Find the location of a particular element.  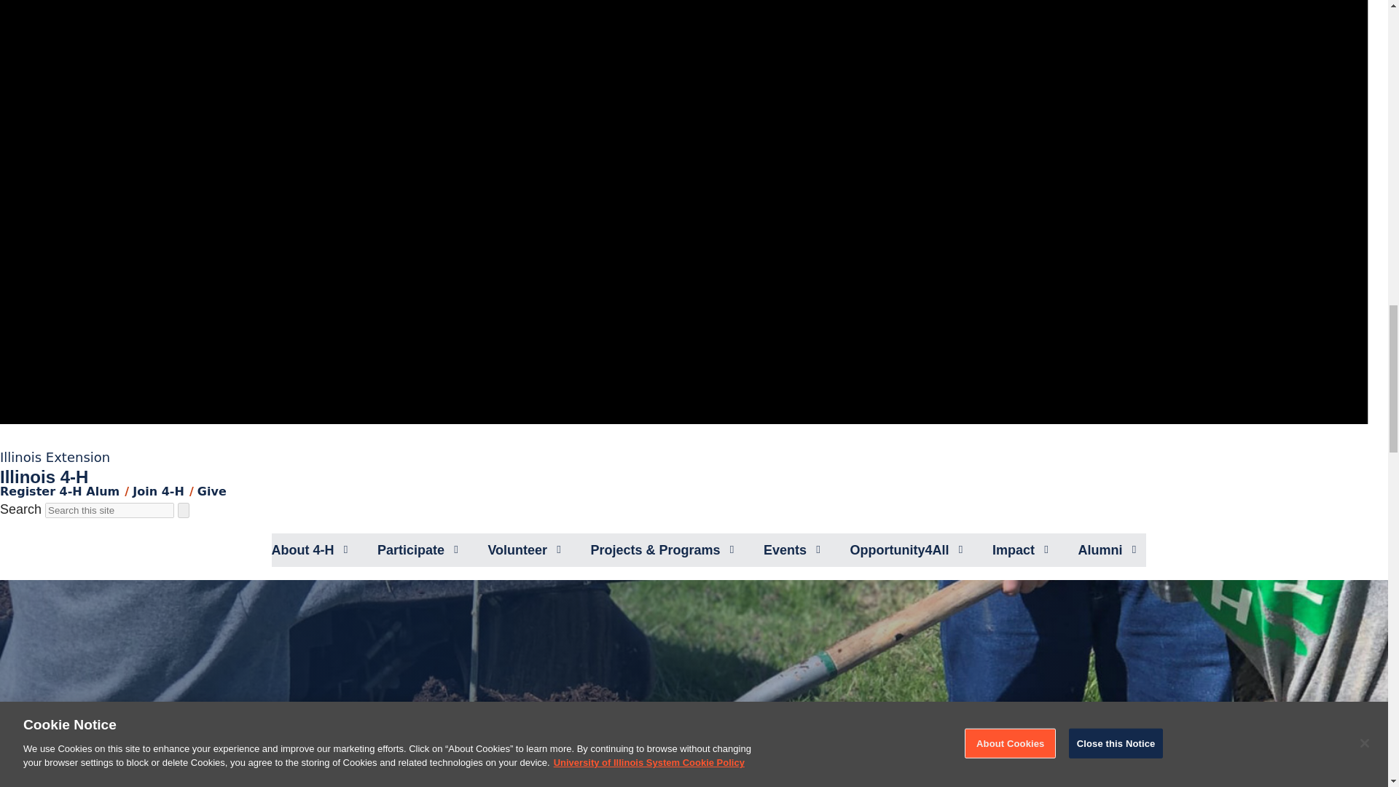

Join 4-H is located at coordinates (159, 491).